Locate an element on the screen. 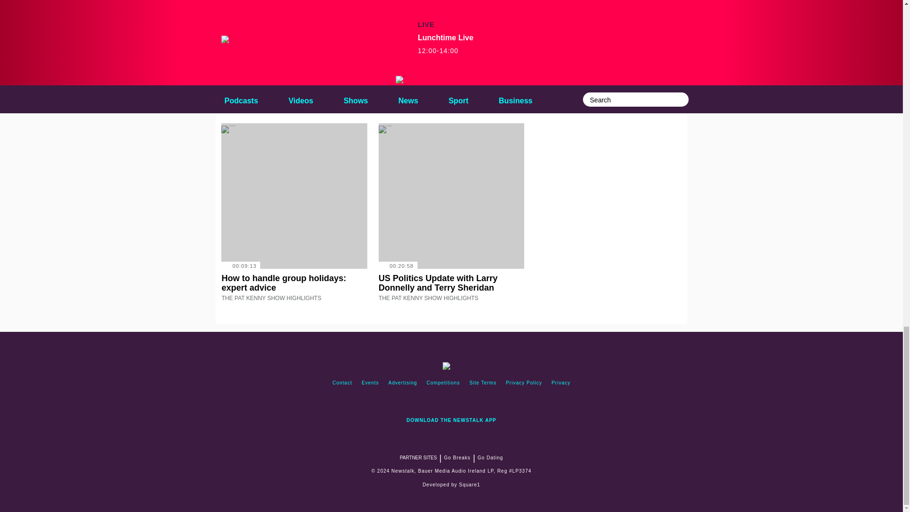 Image resolution: width=910 pixels, height=512 pixels. Privacy Policy is located at coordinates (524, 383).